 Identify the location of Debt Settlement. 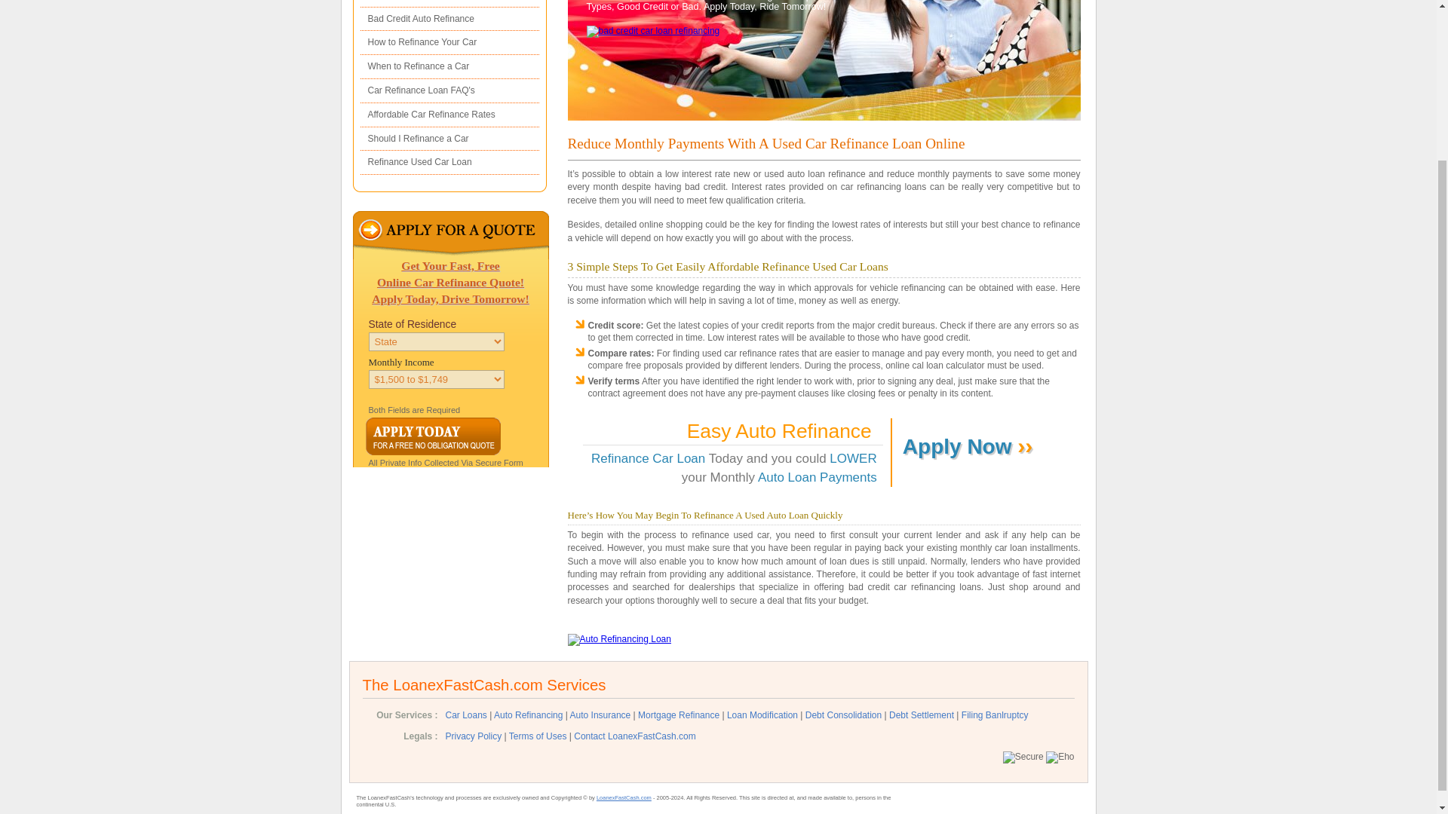
(922, 722).